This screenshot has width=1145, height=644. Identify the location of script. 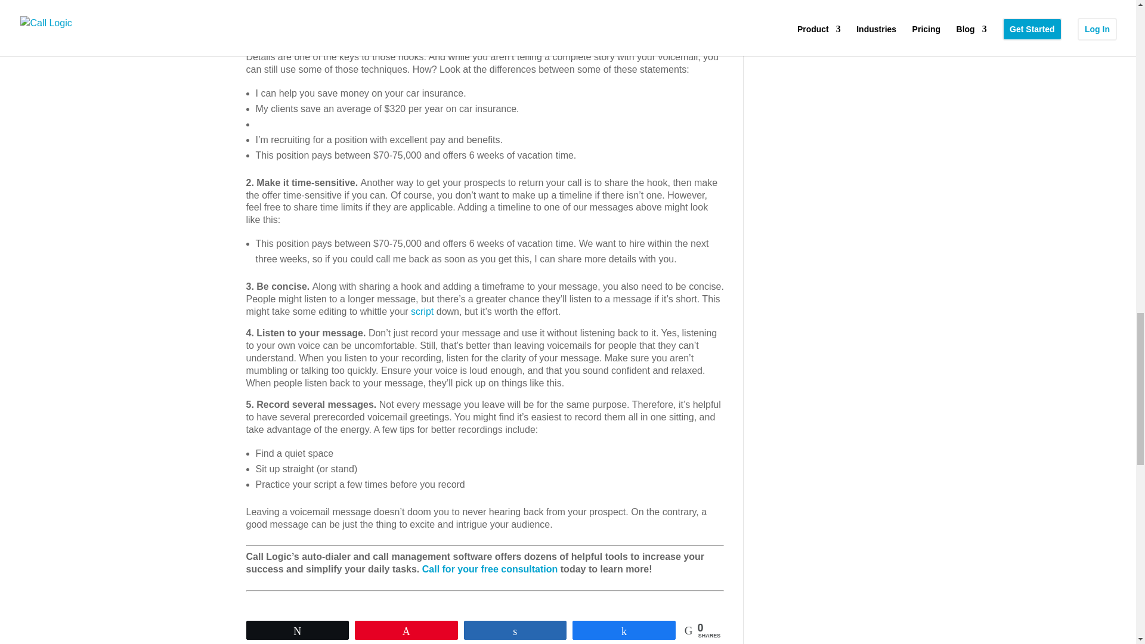
(422, 311).